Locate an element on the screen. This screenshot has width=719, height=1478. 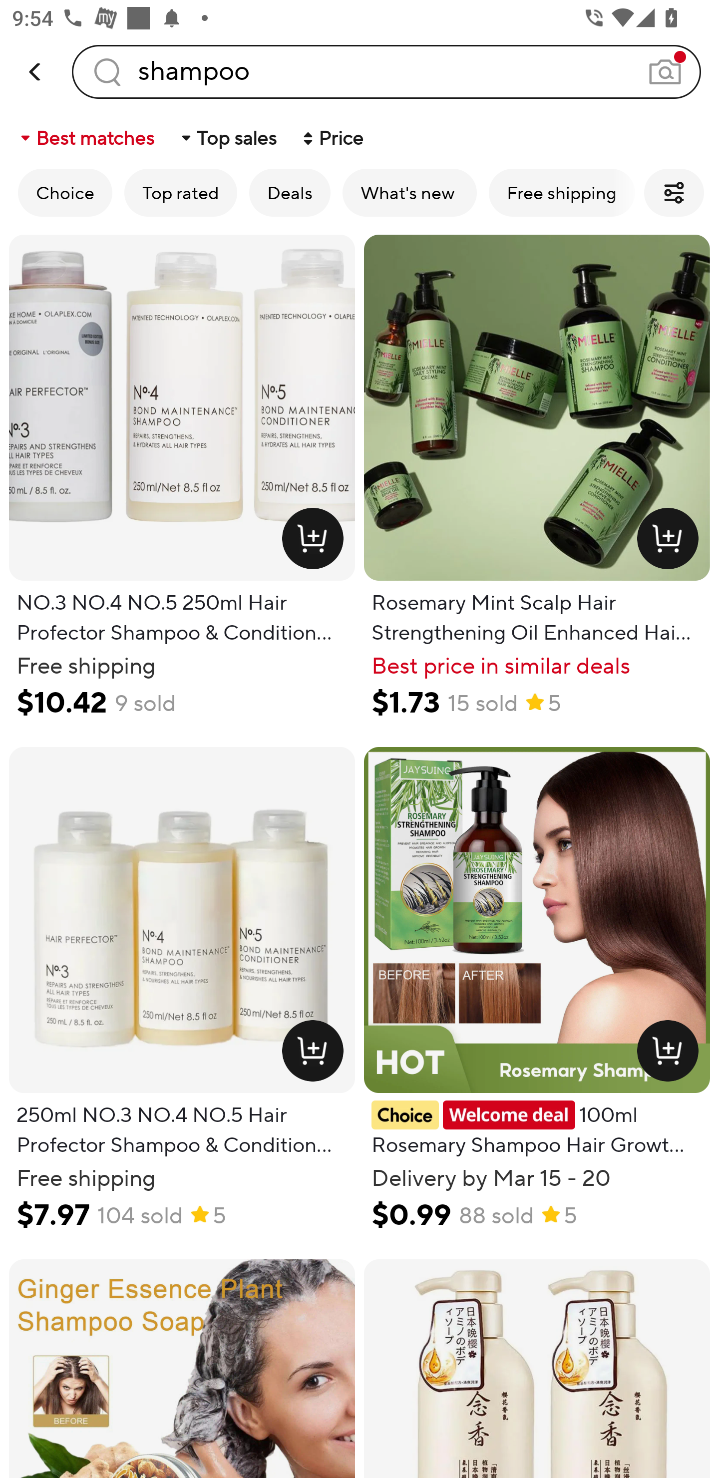
Price is located at coordinates (332, 138).